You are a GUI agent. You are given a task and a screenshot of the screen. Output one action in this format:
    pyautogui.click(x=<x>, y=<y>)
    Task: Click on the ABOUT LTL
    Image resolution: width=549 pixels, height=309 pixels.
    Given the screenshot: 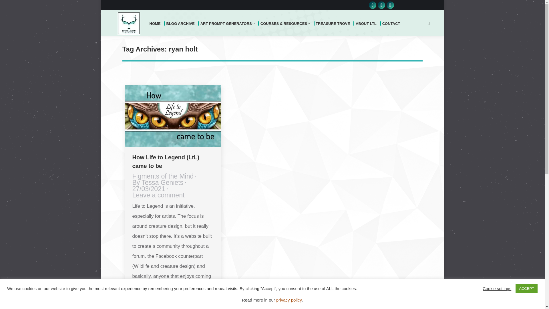 What is the action you would take?
    pyautogui.click(x=367, y=23)
    